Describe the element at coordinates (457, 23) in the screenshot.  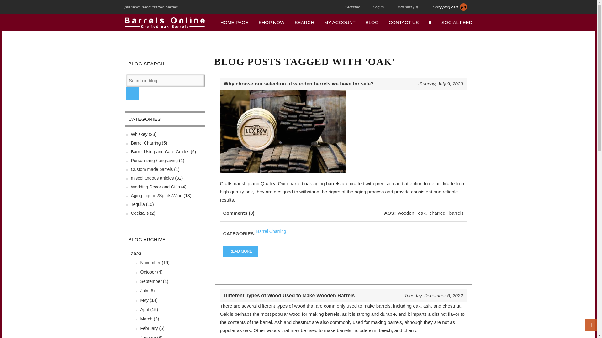
I see `SOCIAL FEED` at that location.